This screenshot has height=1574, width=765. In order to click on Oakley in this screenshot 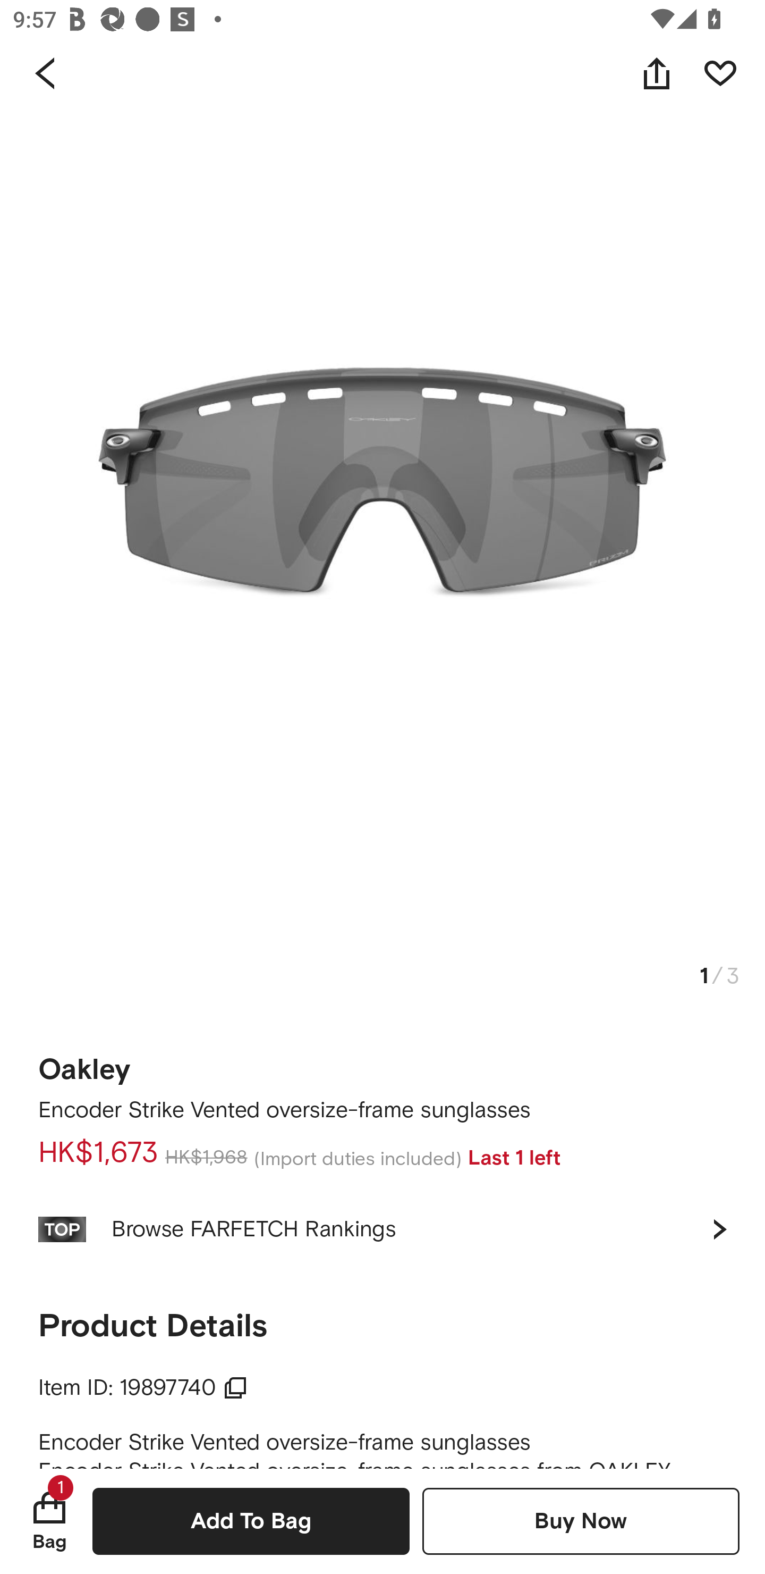, I will do `click(84, 1064)`.